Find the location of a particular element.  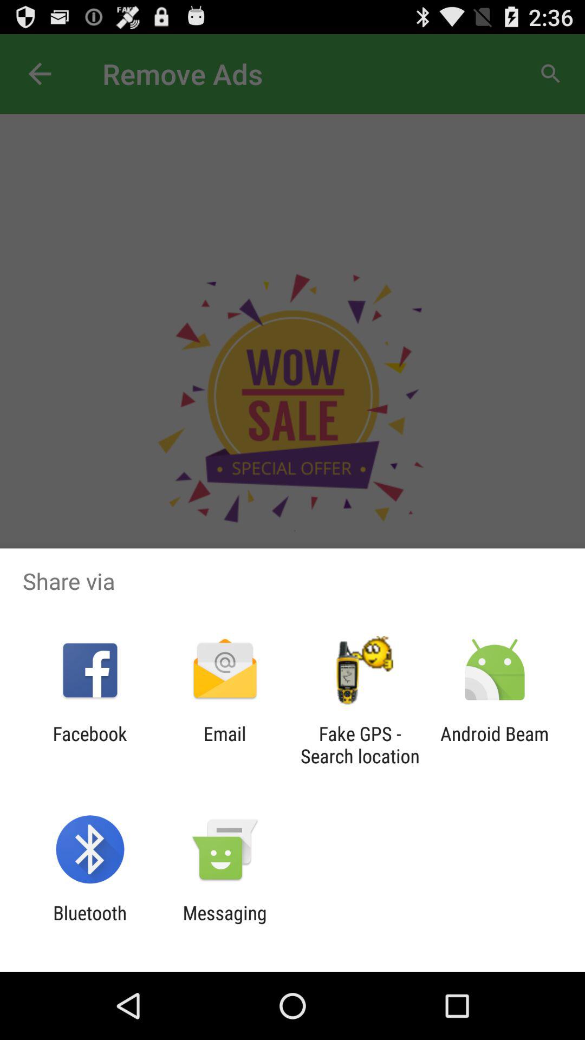

tap icon next to android beam is located at coordinates (360, 745).